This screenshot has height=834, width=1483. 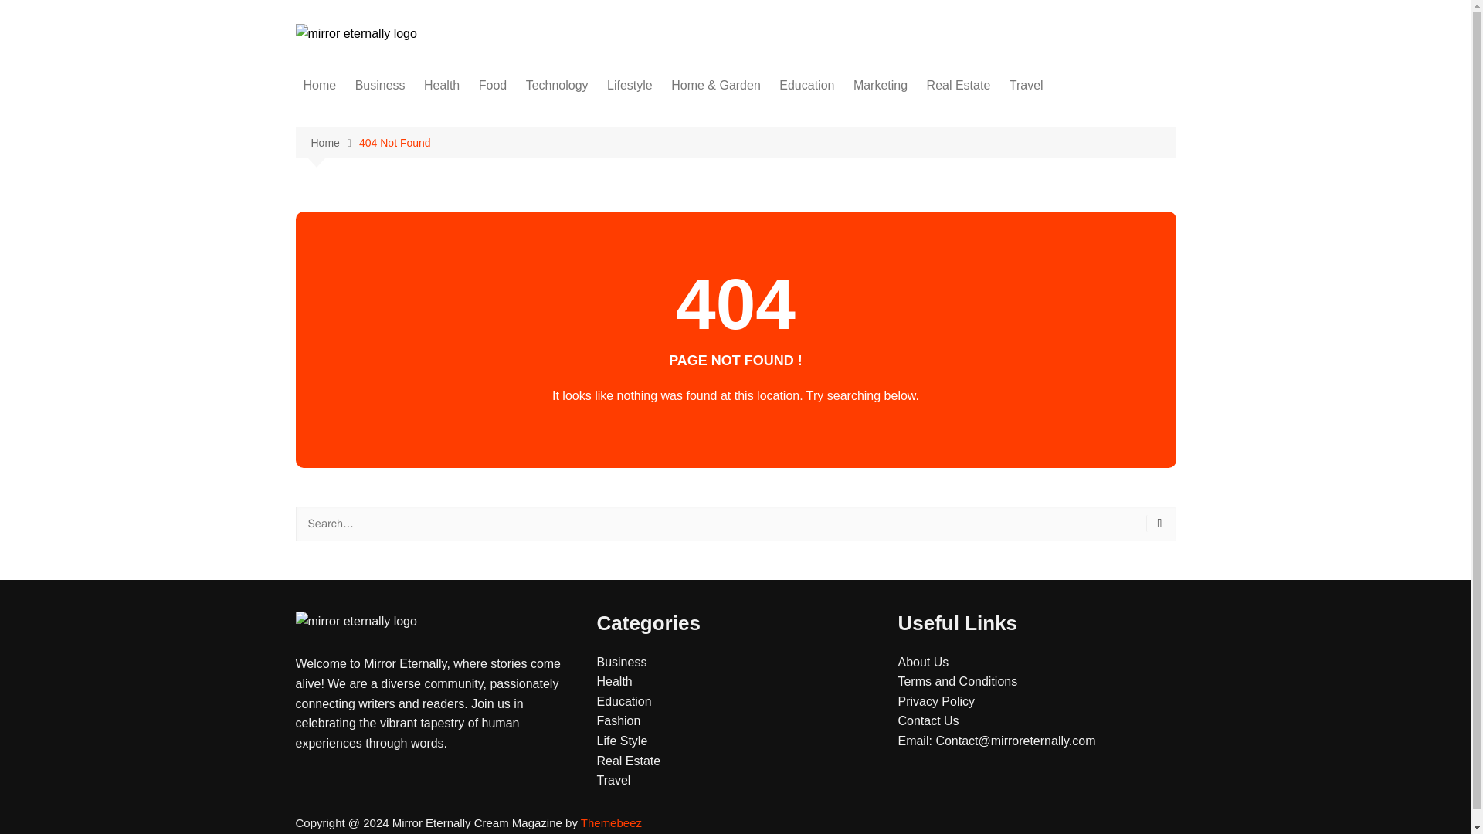 What do you see at coordinates (334, 142) in the screenshot?
I see `Home` at bounding box center [334, 142].